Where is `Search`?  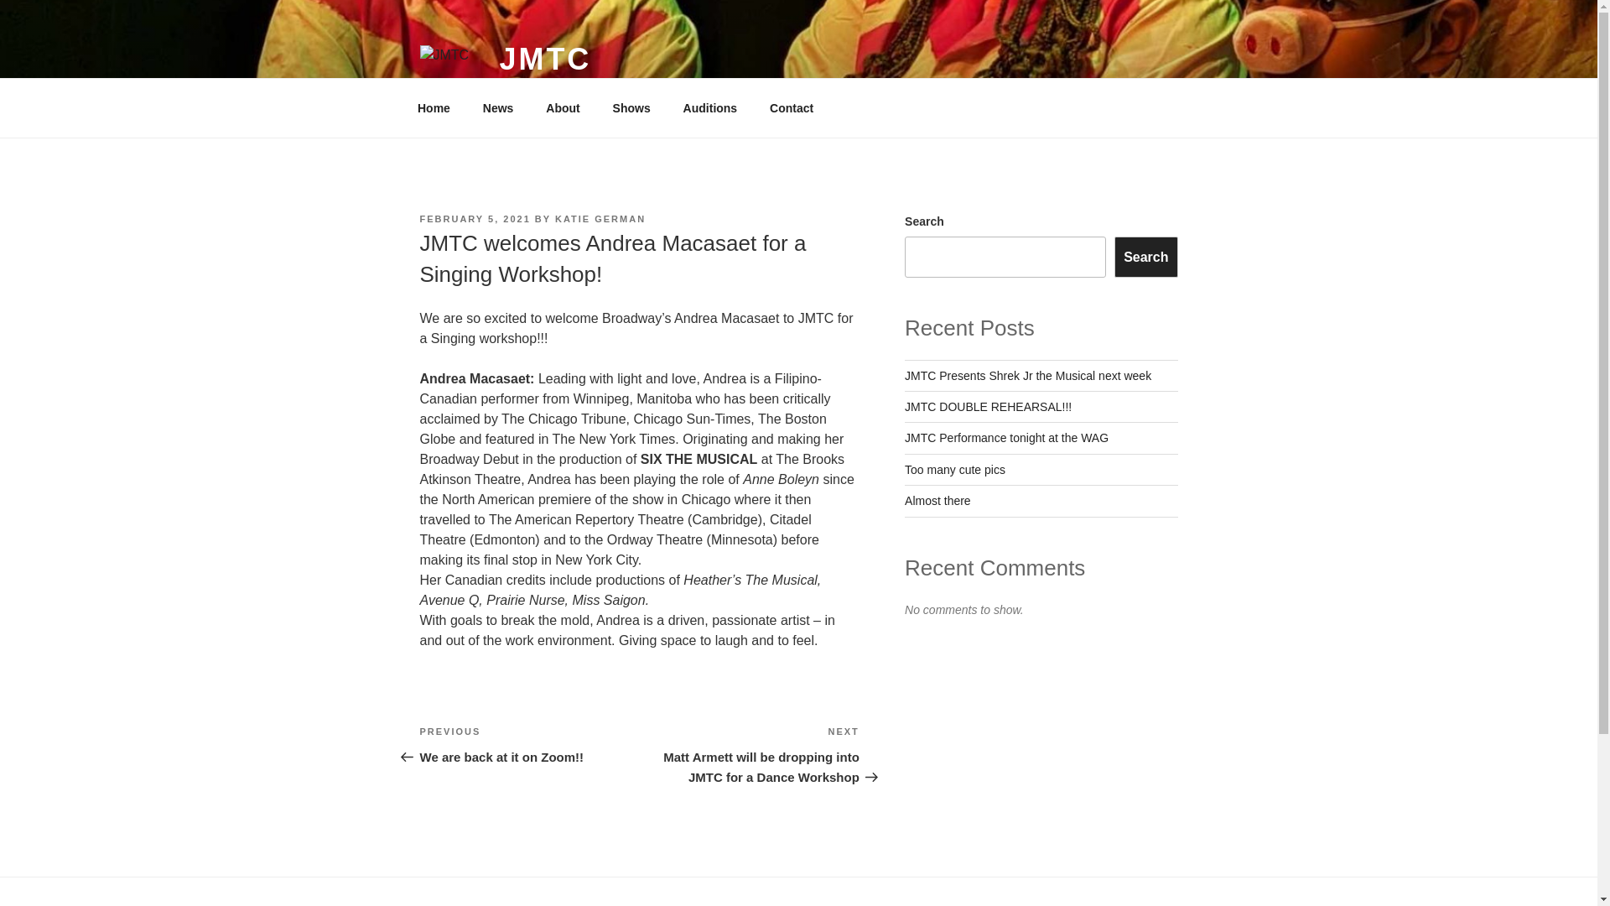 Search is located at coordinates (1006, 438).